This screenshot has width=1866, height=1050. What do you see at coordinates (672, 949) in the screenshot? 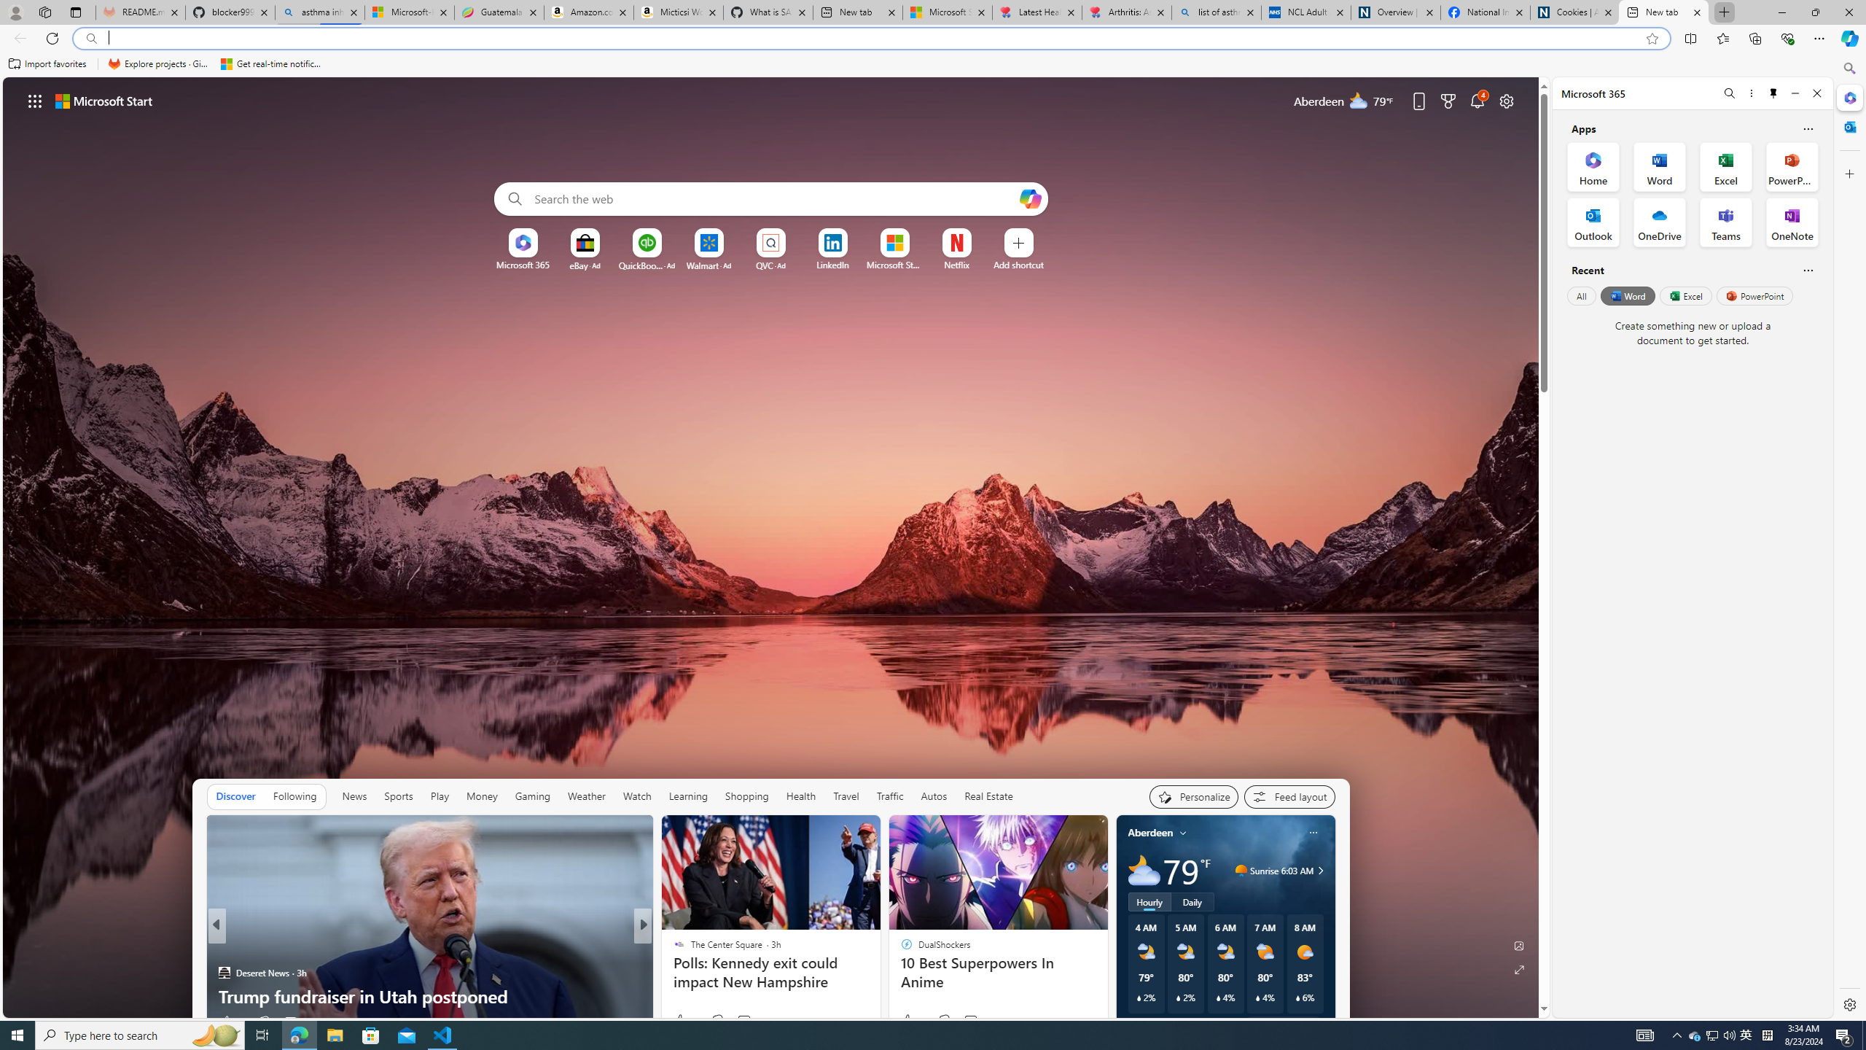
I see `Business Insider` at bounding box center [672, 949].